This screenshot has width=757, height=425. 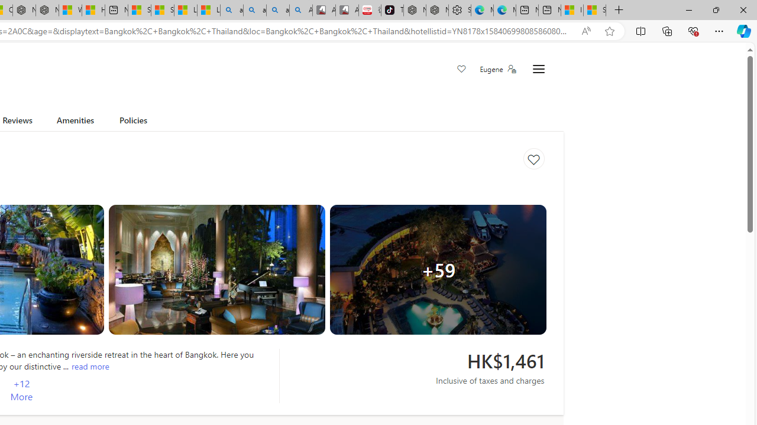 I want to click on amazon - Search, so click(x=255, y=11).